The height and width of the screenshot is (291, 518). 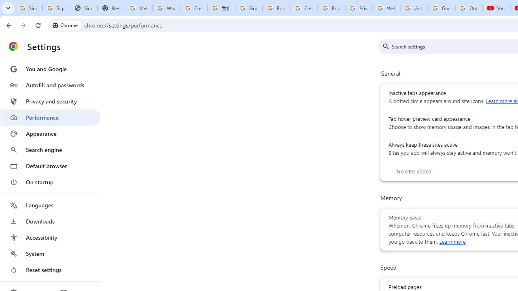 What do you see at coordinates (248, 8) in the screenshot?
I see `Sign in - Google Accounts` at bounding box center [248, 8].